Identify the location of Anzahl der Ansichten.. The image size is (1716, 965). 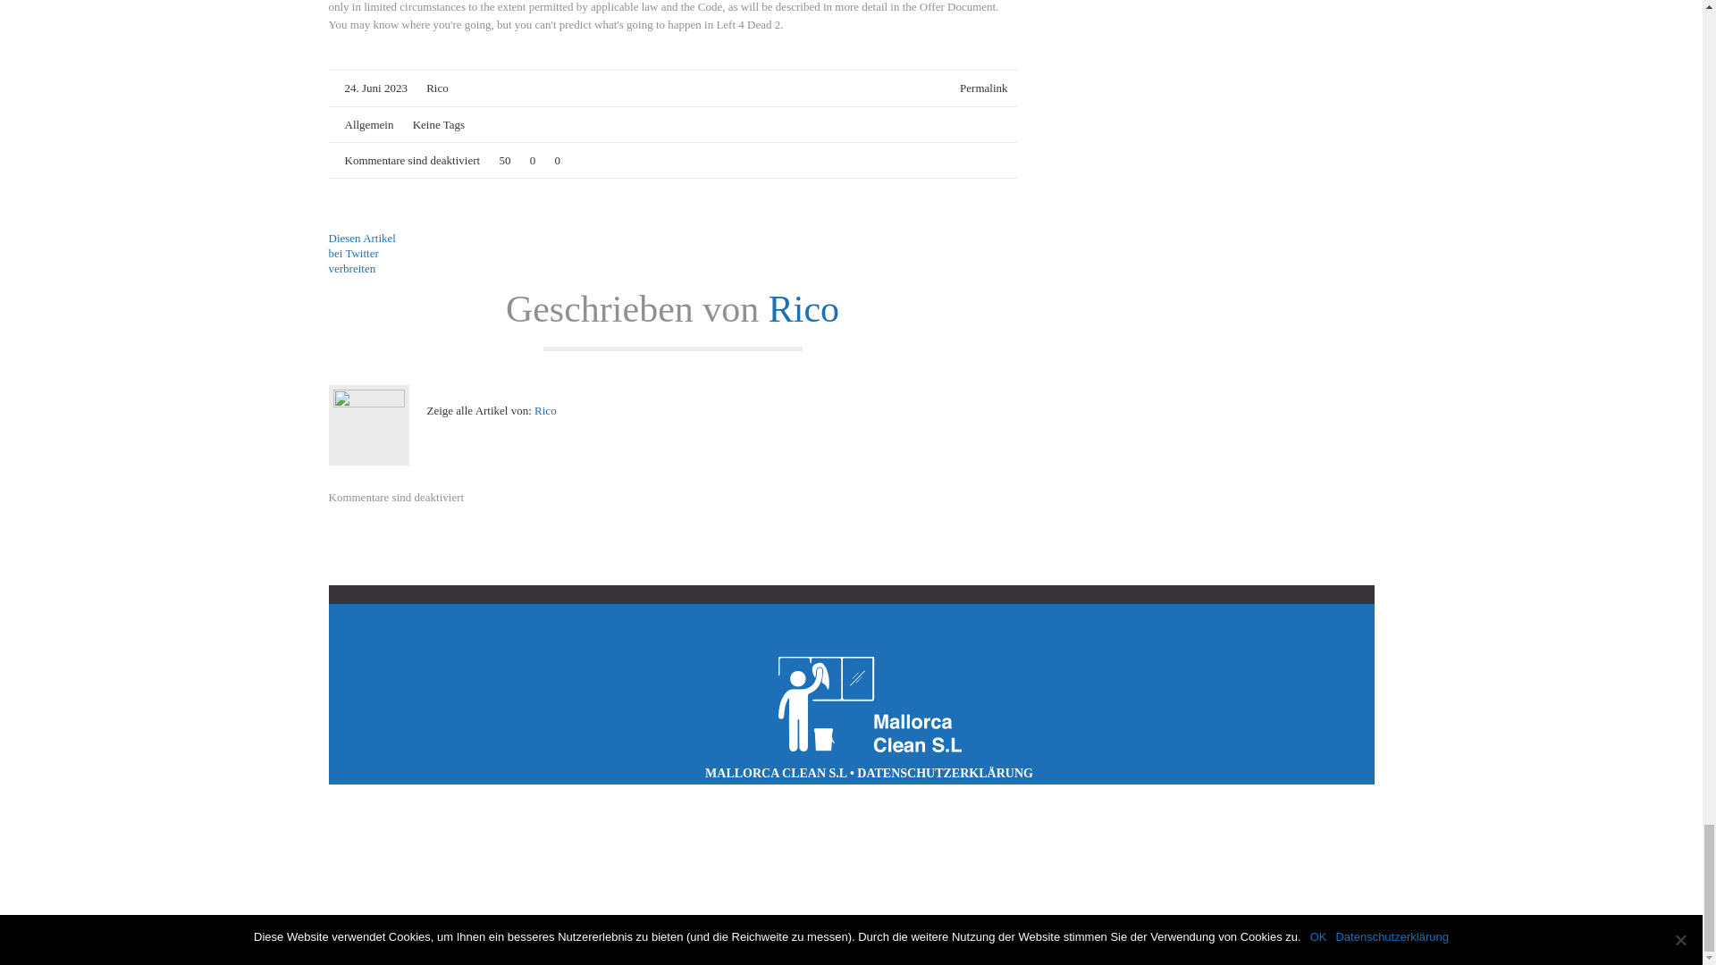
(500, 160).